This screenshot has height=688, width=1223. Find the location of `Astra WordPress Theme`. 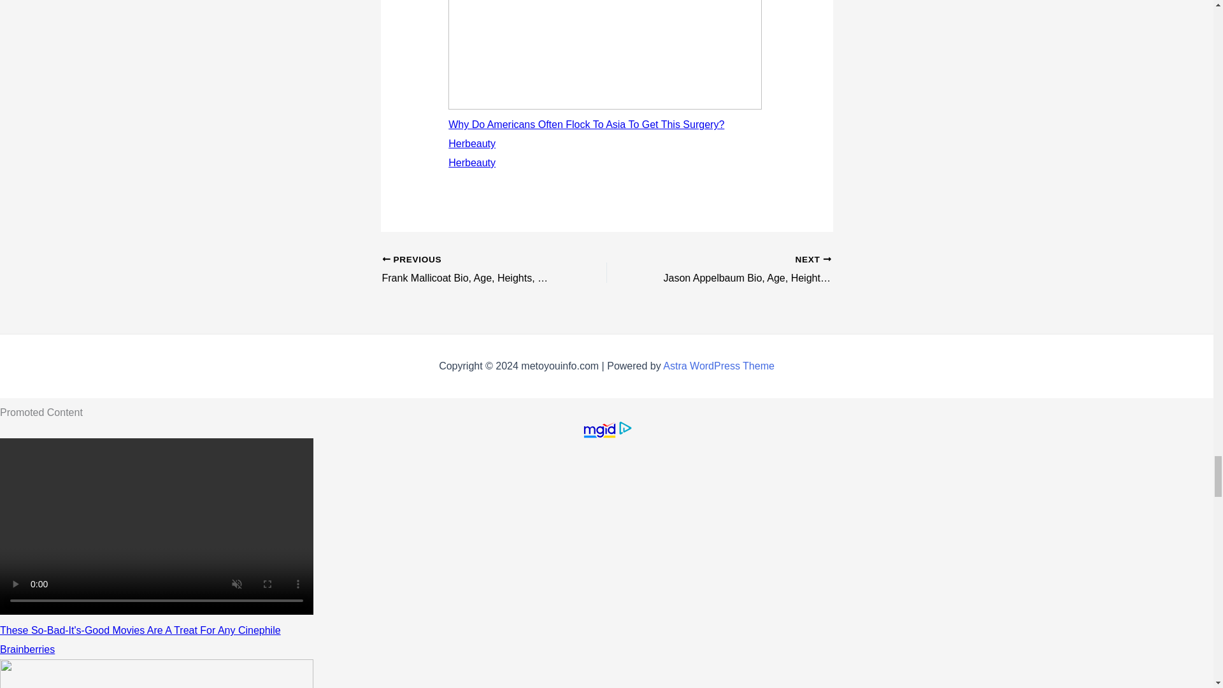

Astra WordPress Theme is located at coordinates (719, 366).